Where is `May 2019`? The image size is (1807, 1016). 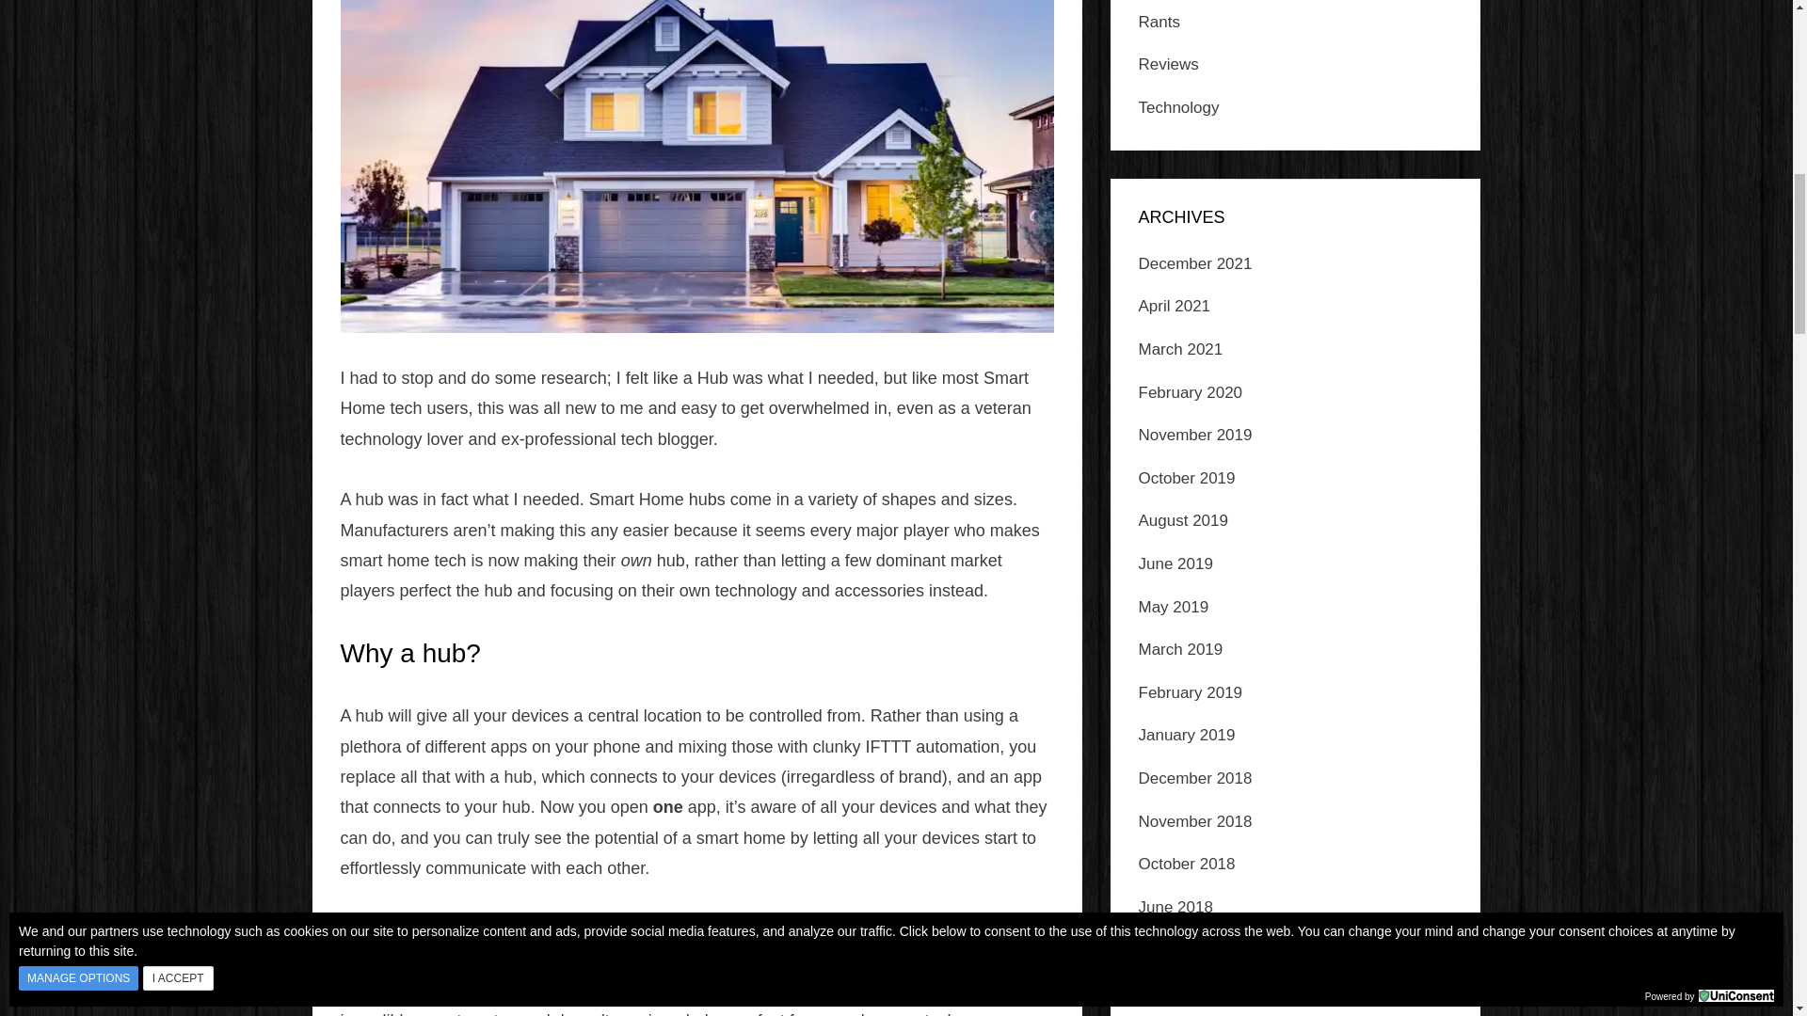
May 2019 is located at coordinates (1173, 607).